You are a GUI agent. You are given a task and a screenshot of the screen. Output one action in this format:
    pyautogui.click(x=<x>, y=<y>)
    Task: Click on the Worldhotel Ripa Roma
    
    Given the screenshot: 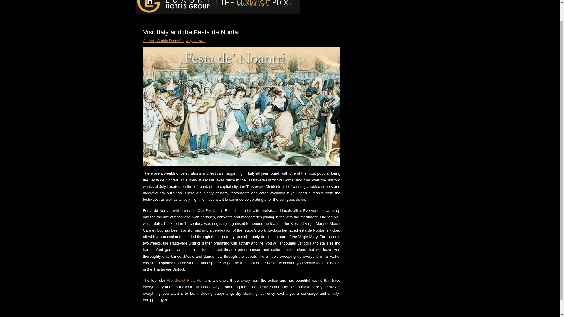 What is the action you would take?
    pyautogui.click(x=187, y=281)
    